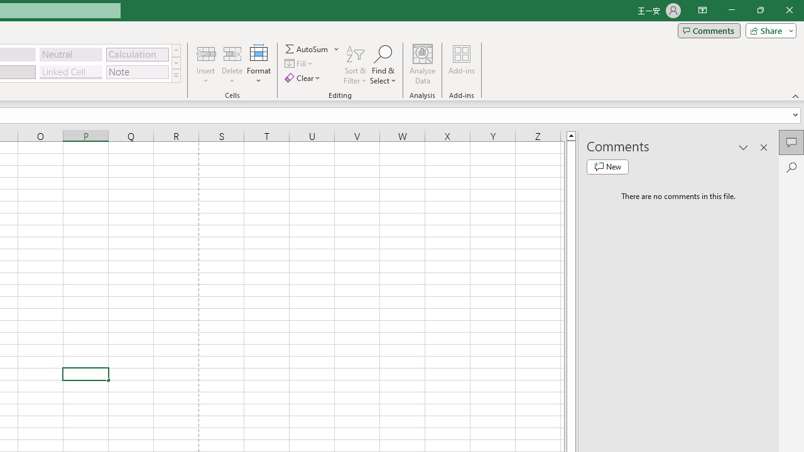 This screenshot has width=804, height=452. What do you see at coordinates (206, 53) in the screenshot?
I see `Insert Cells` at bounding box center [206, 53].